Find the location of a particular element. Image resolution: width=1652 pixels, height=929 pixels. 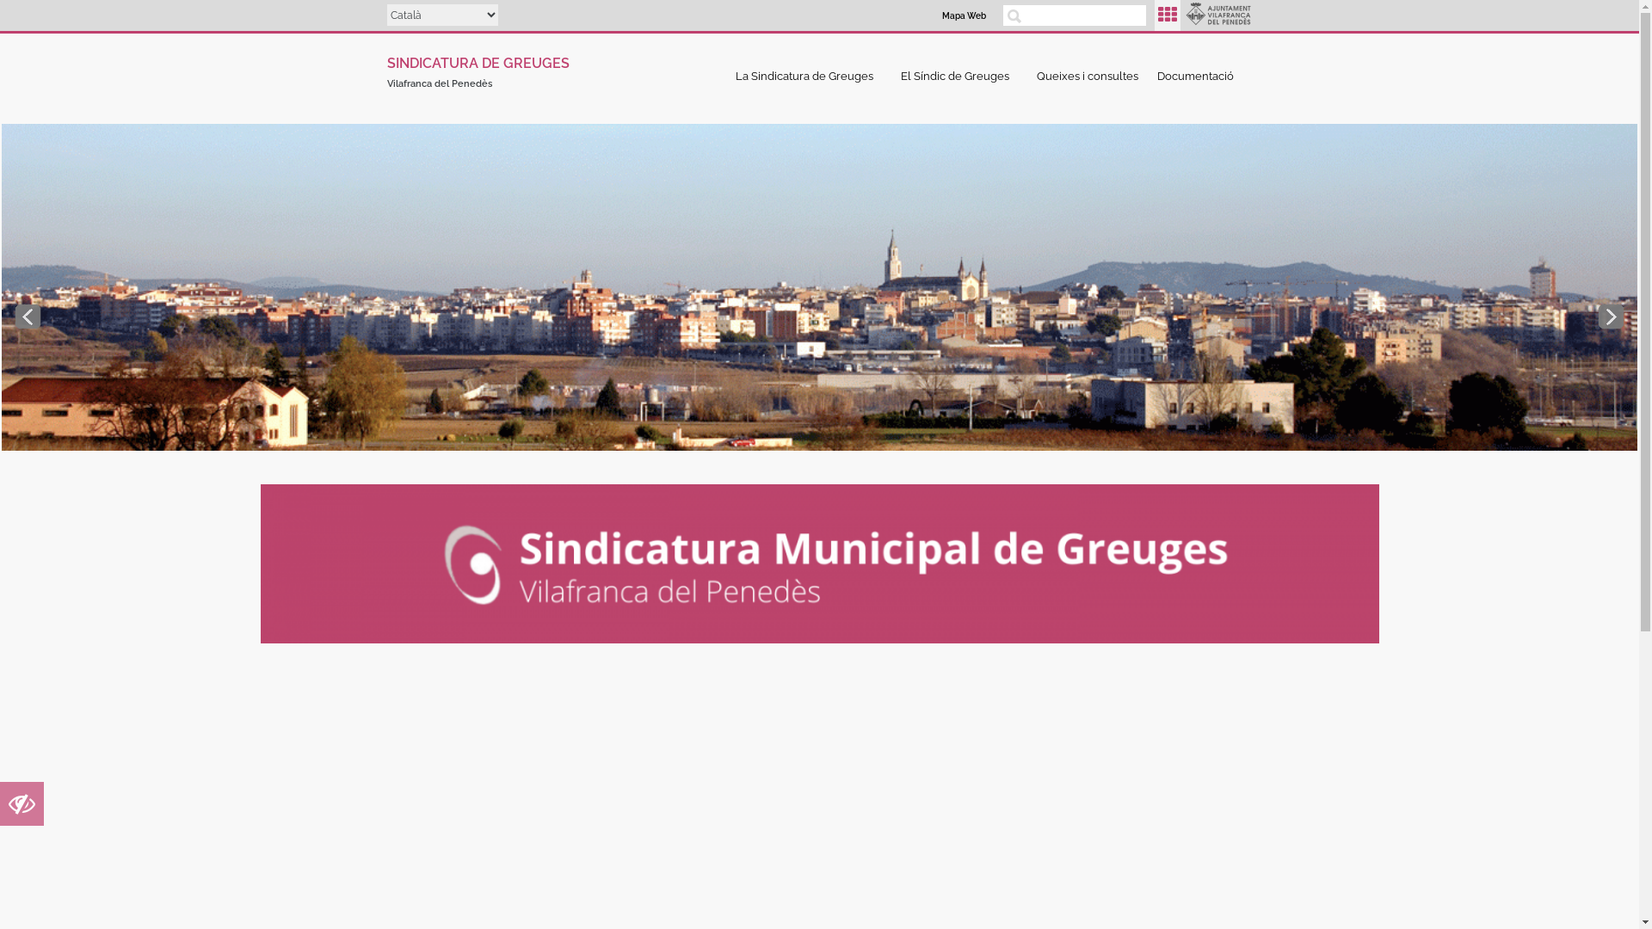

Anterior is located at coordinates (28, 317).